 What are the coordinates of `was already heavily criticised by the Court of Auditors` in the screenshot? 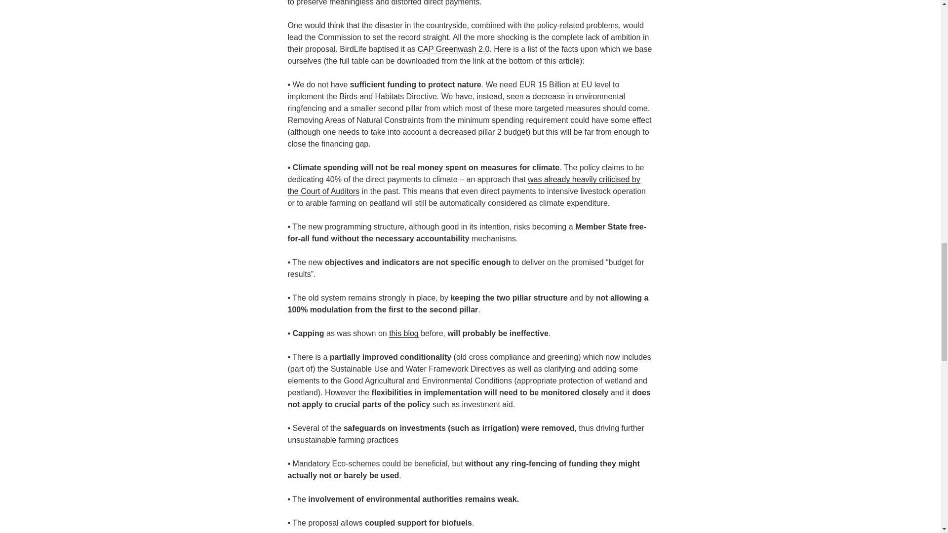 It's located at (463, 186).